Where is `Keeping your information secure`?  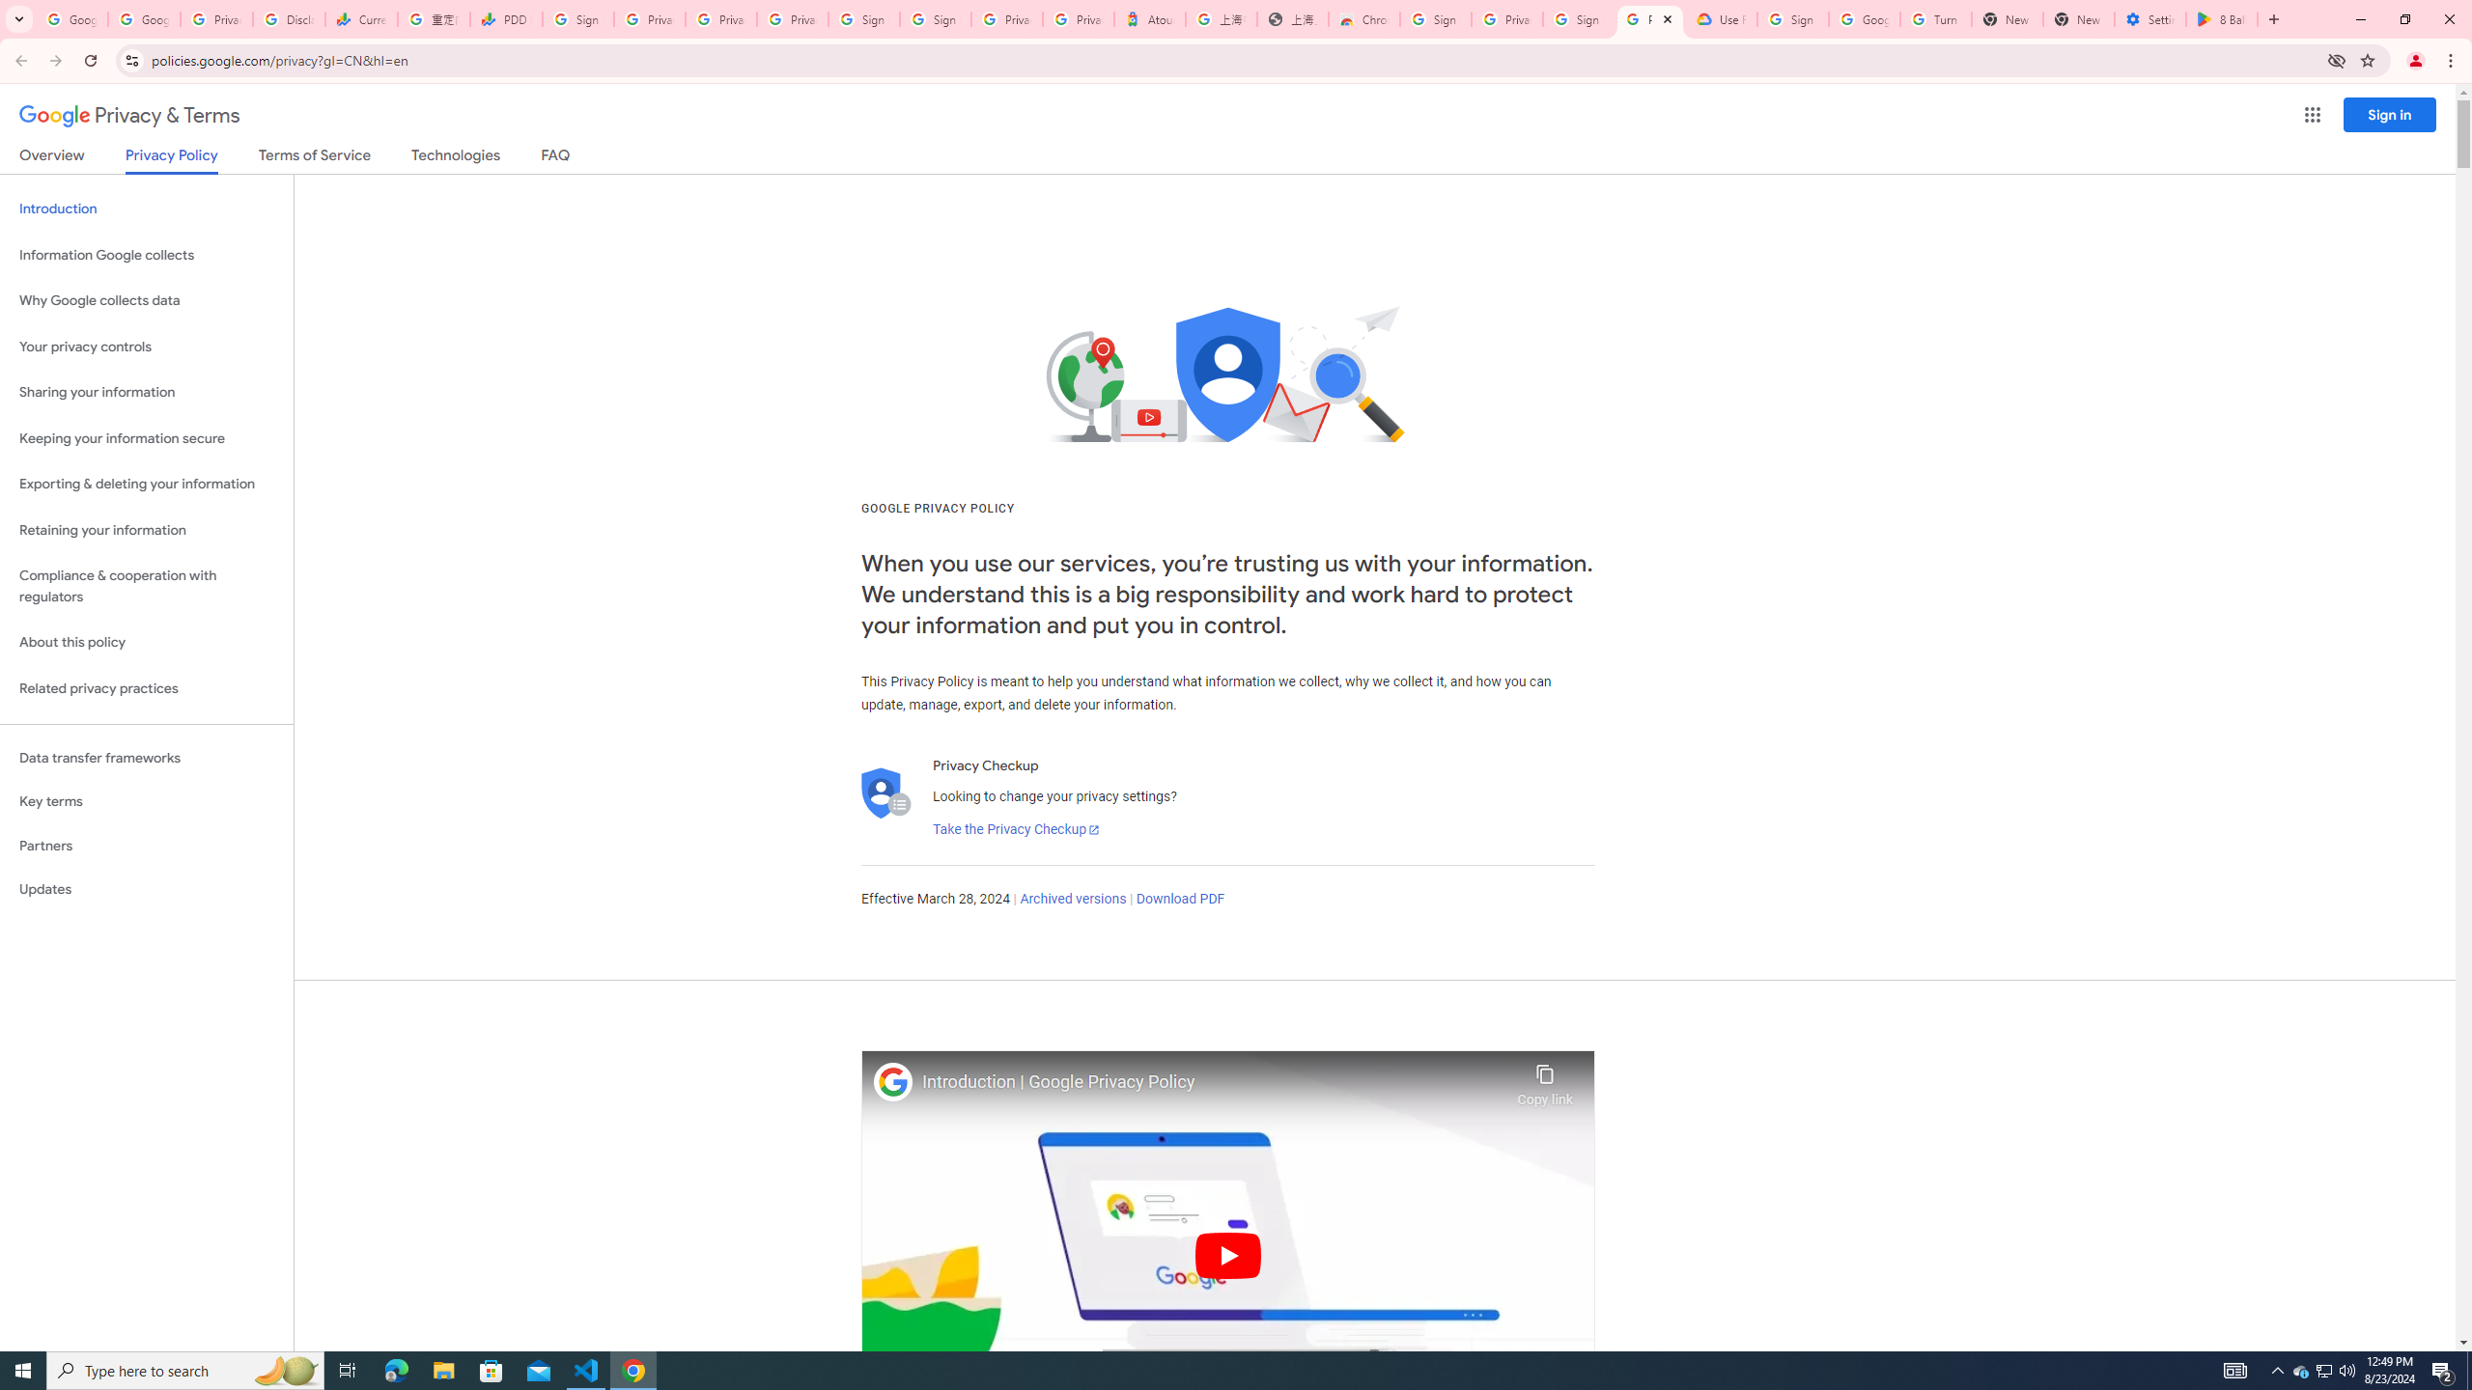 Keeping your information secure is located at coordinates (147, 438).